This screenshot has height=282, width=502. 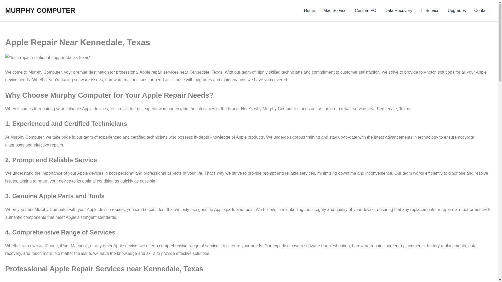 I want to click on Mac Service, so click(x=335, y=11).